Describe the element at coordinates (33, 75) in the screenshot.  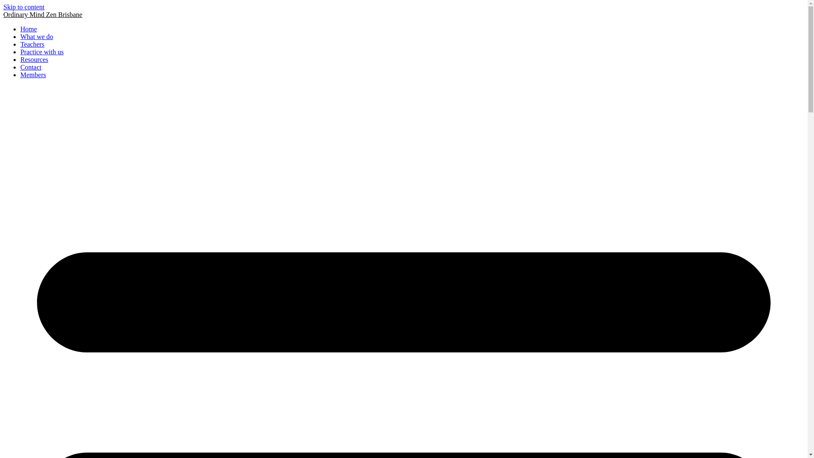
I see `Members` at that location.